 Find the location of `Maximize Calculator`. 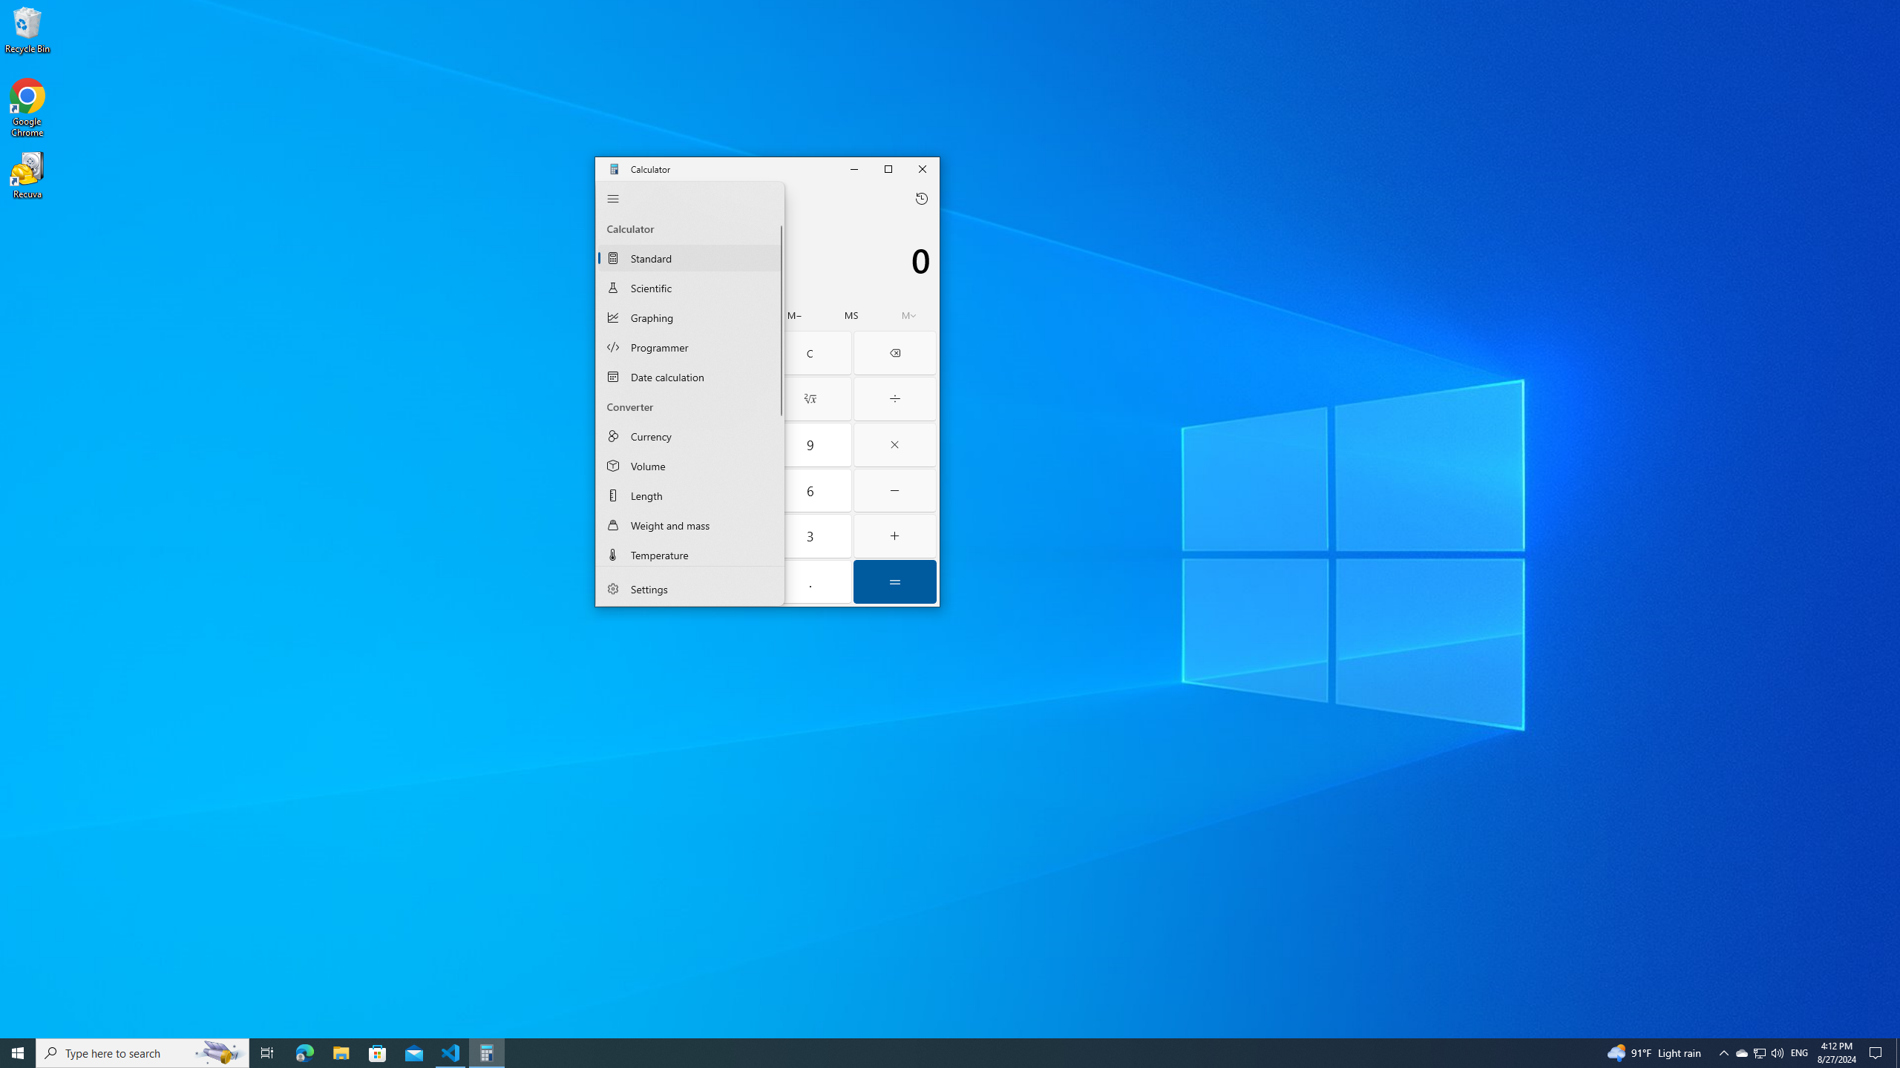

Maximize Calculator is located at coordinates (889, 168).